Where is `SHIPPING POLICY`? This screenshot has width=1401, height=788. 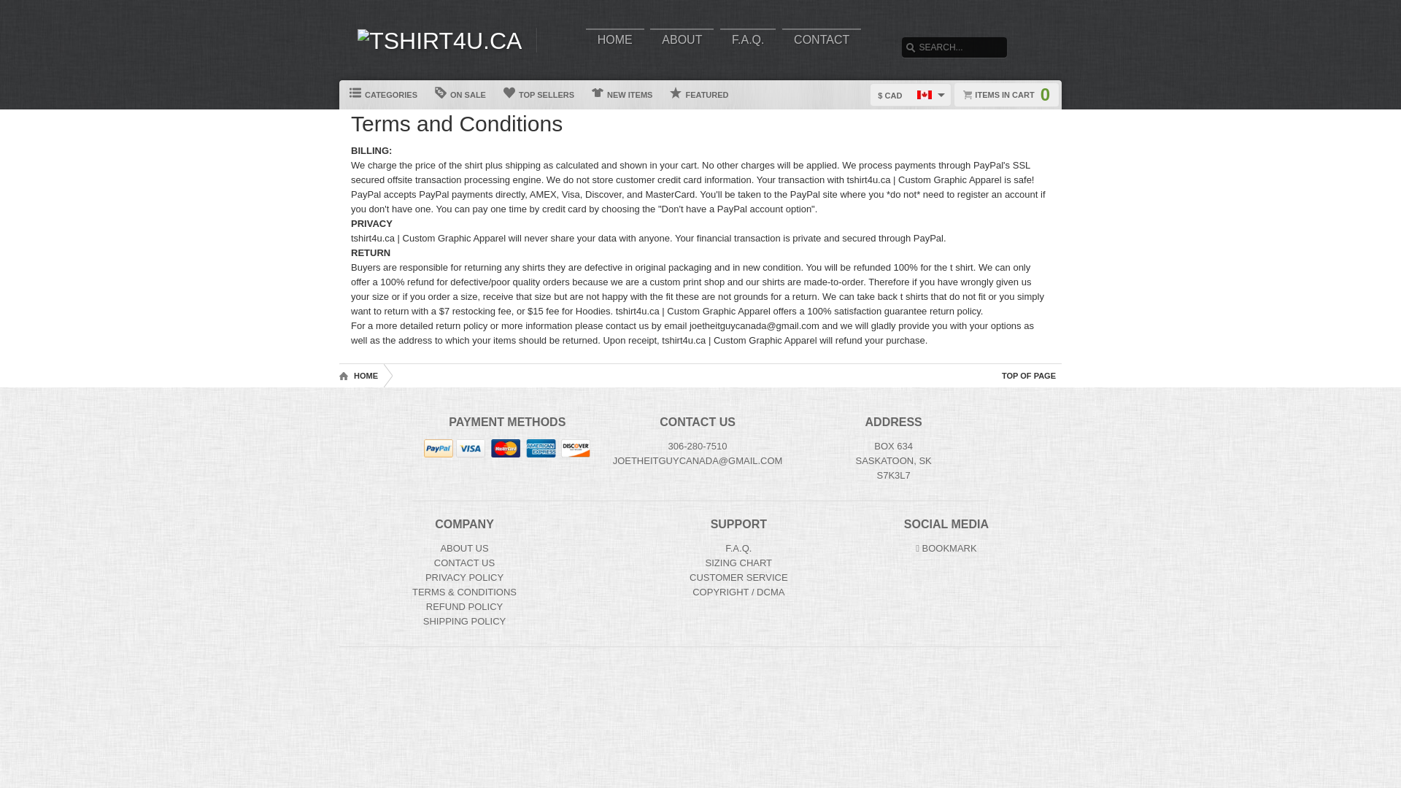
SHIPPING POLICY is located at coordinates (464, 620).